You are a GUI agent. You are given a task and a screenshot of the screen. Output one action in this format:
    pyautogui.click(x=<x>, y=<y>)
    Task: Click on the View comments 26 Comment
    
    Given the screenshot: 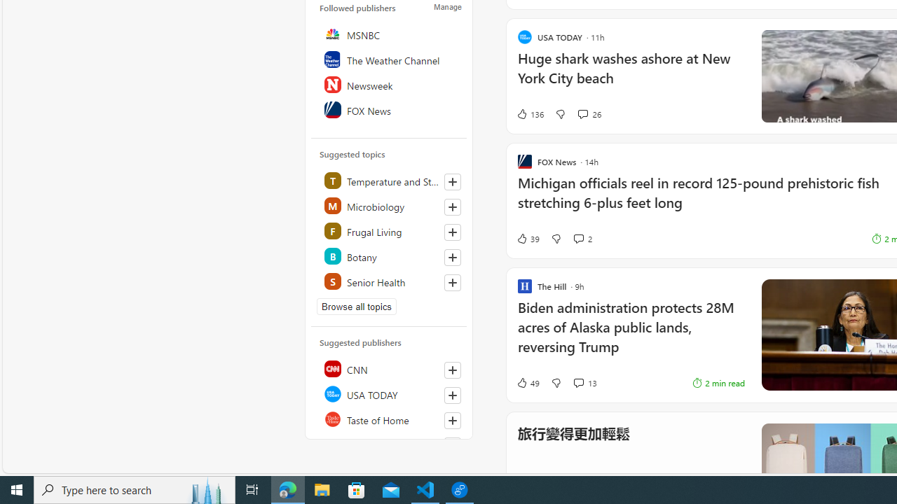 What is the action you would take?
    pyautogui.click(x=589, y=113)
    